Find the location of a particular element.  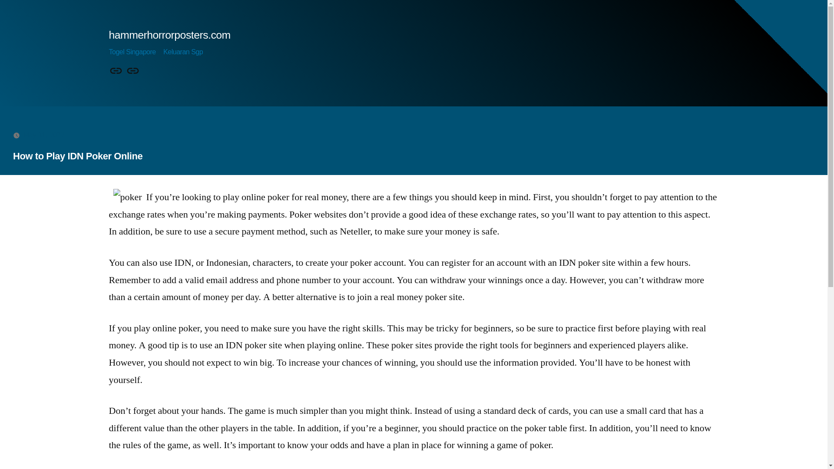

Keluaran Sgp is located at coordinates (183, 52).